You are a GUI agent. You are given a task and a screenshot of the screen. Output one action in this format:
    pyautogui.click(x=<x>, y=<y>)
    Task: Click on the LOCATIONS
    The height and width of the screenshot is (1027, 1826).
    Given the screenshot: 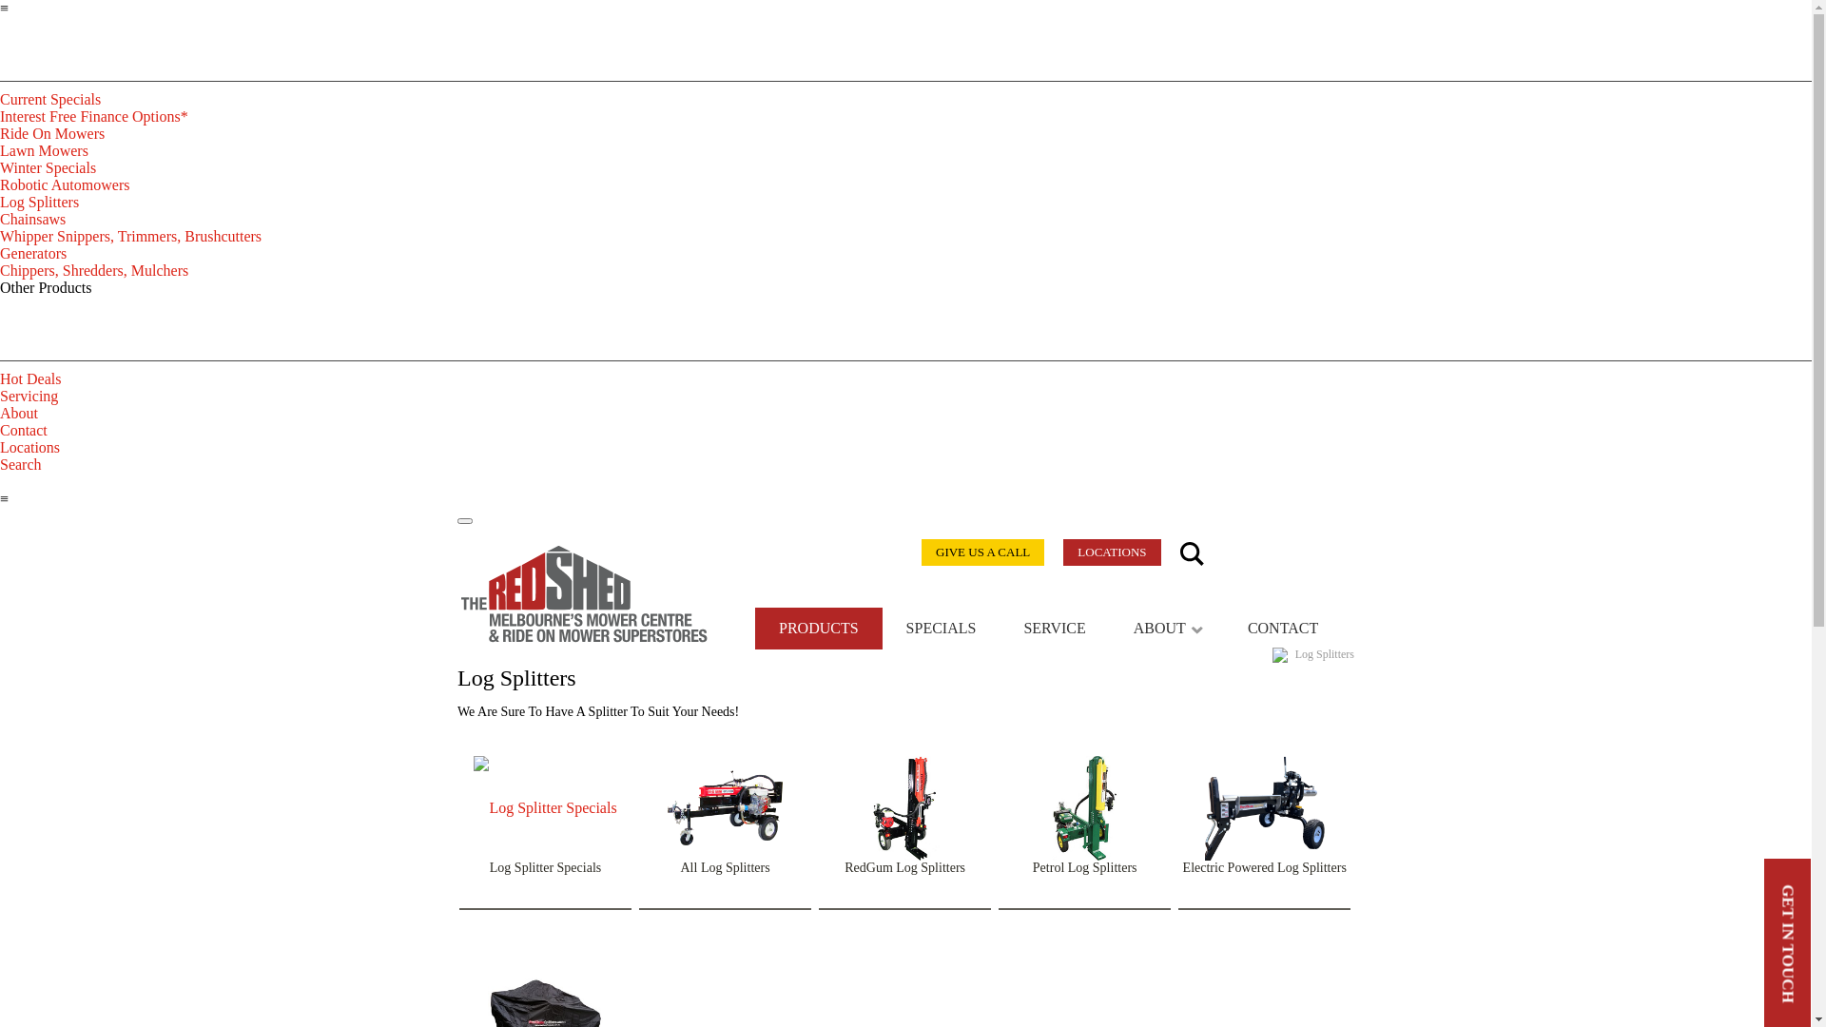 What is the action you would take?
    pyautogui.click(x=1112, y=552)
    